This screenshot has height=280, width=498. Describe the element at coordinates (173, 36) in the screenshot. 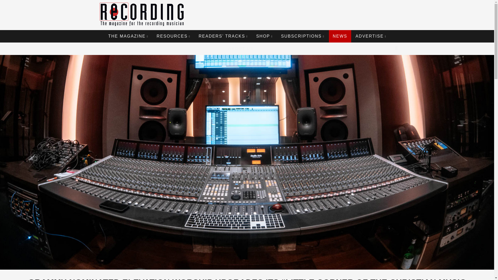

I see `RESOURCES` at that location.